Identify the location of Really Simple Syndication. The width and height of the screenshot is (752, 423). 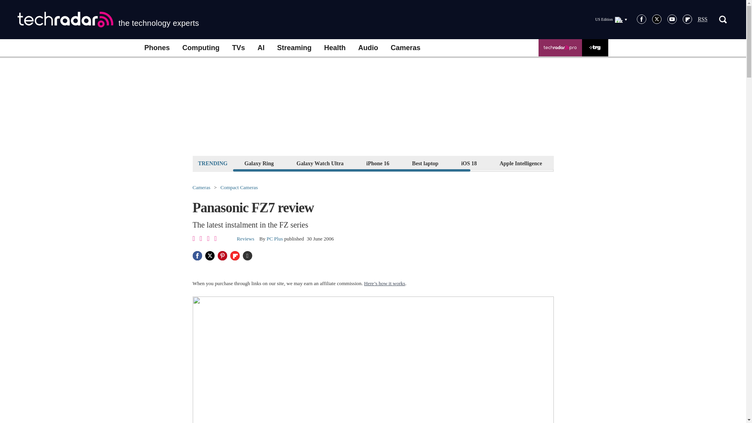
(703, 20).